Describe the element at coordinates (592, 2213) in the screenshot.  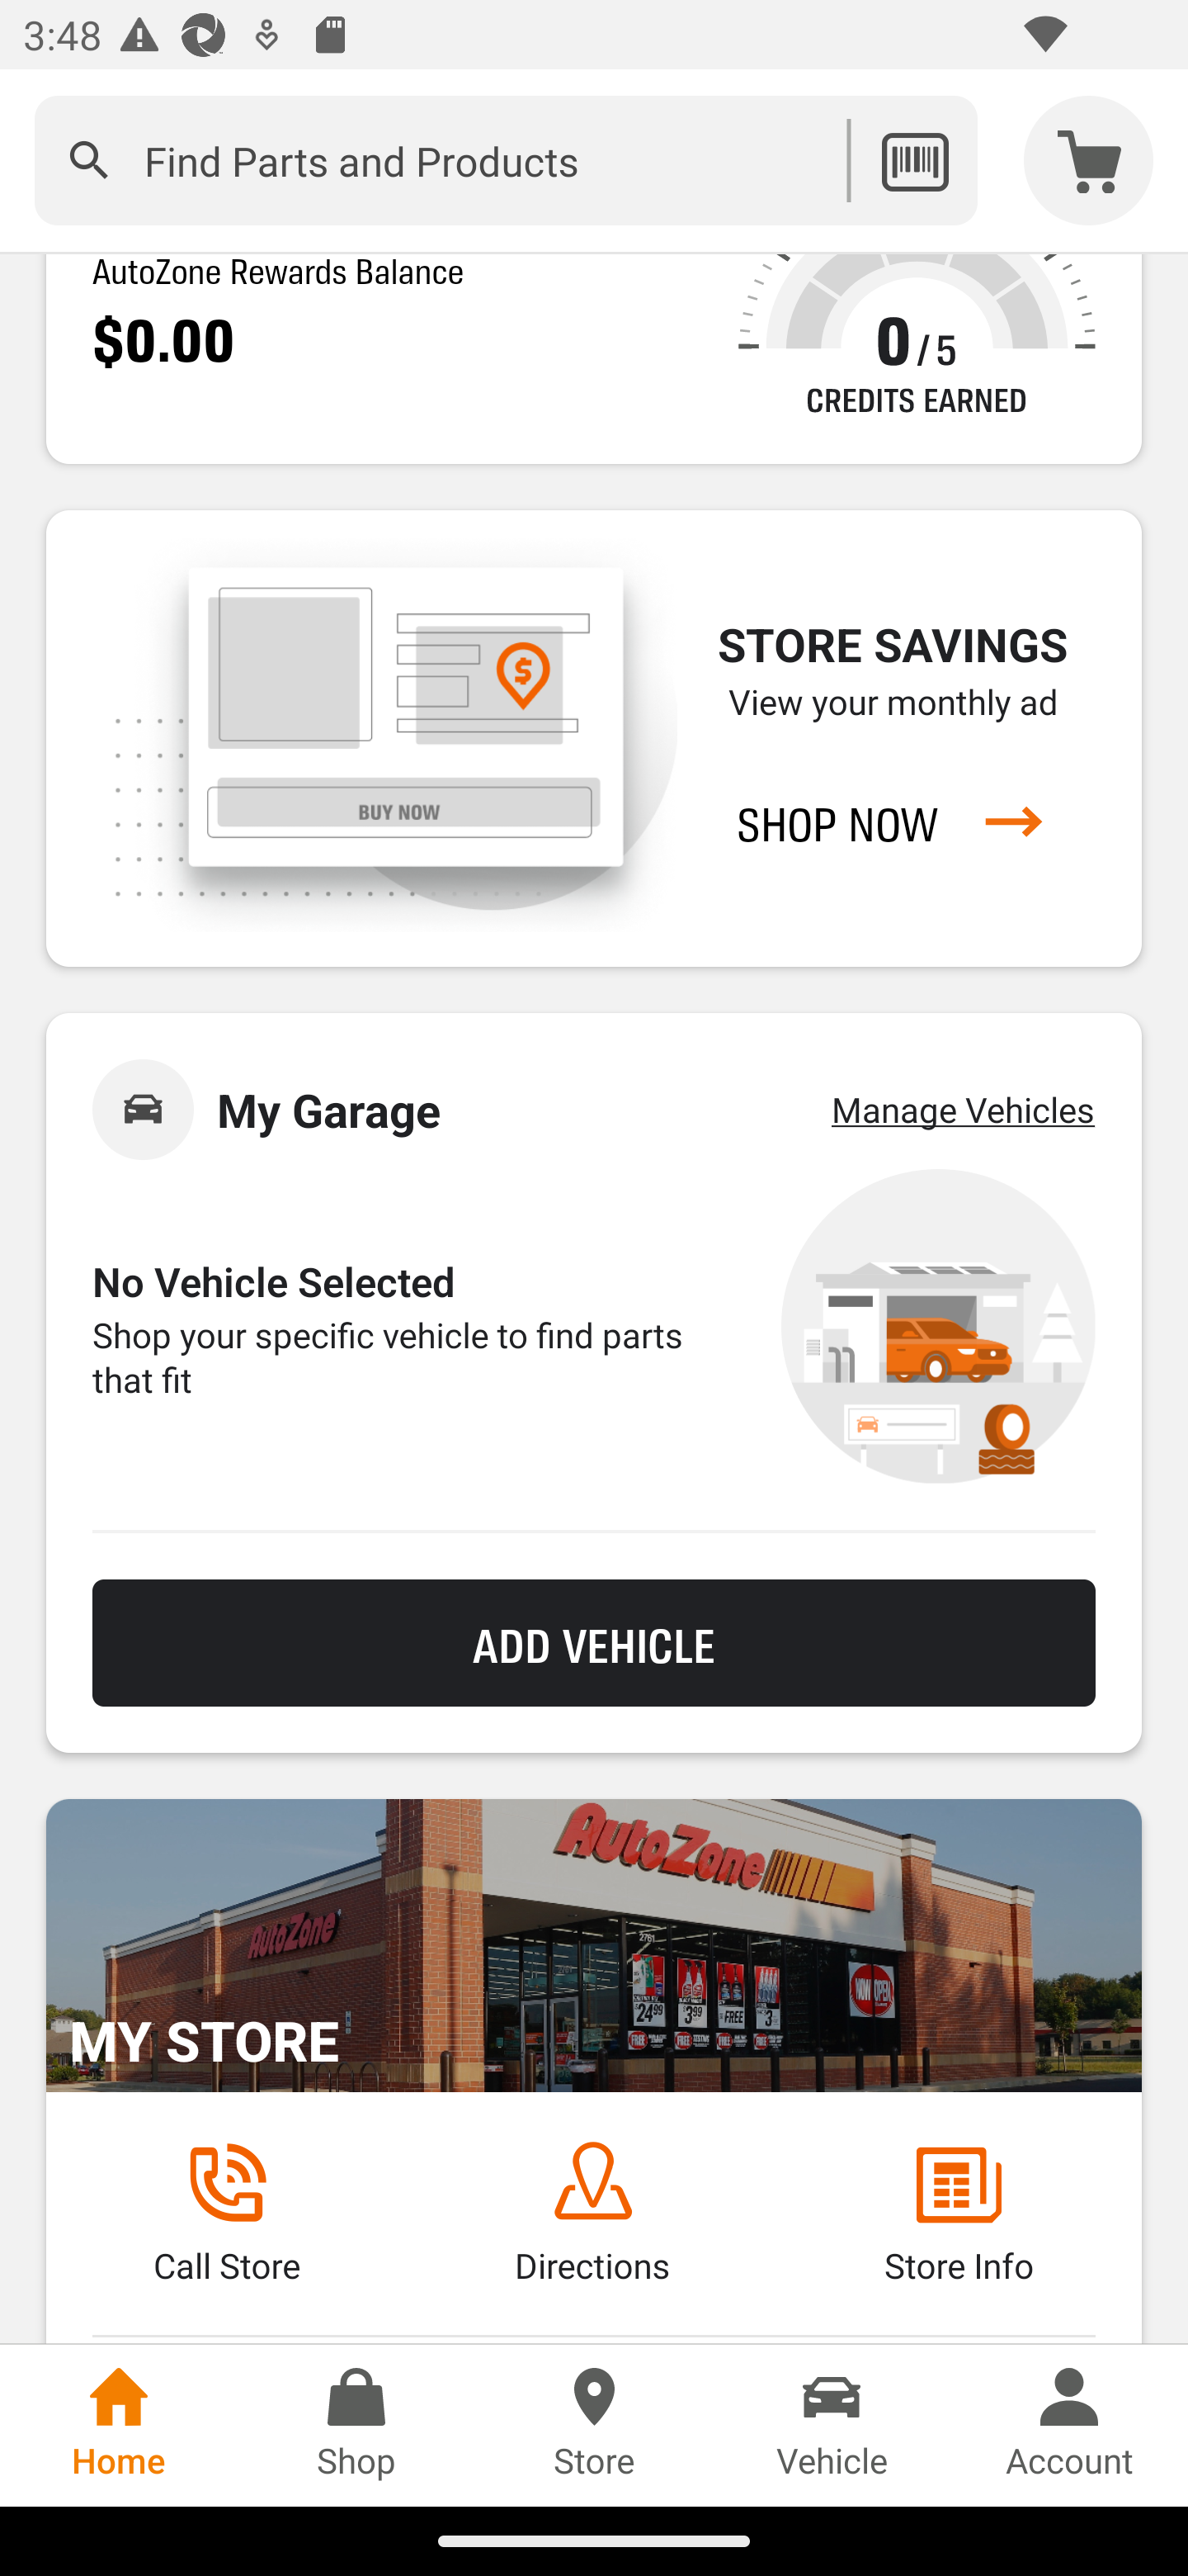
I see `Directions  Directions` at that location.